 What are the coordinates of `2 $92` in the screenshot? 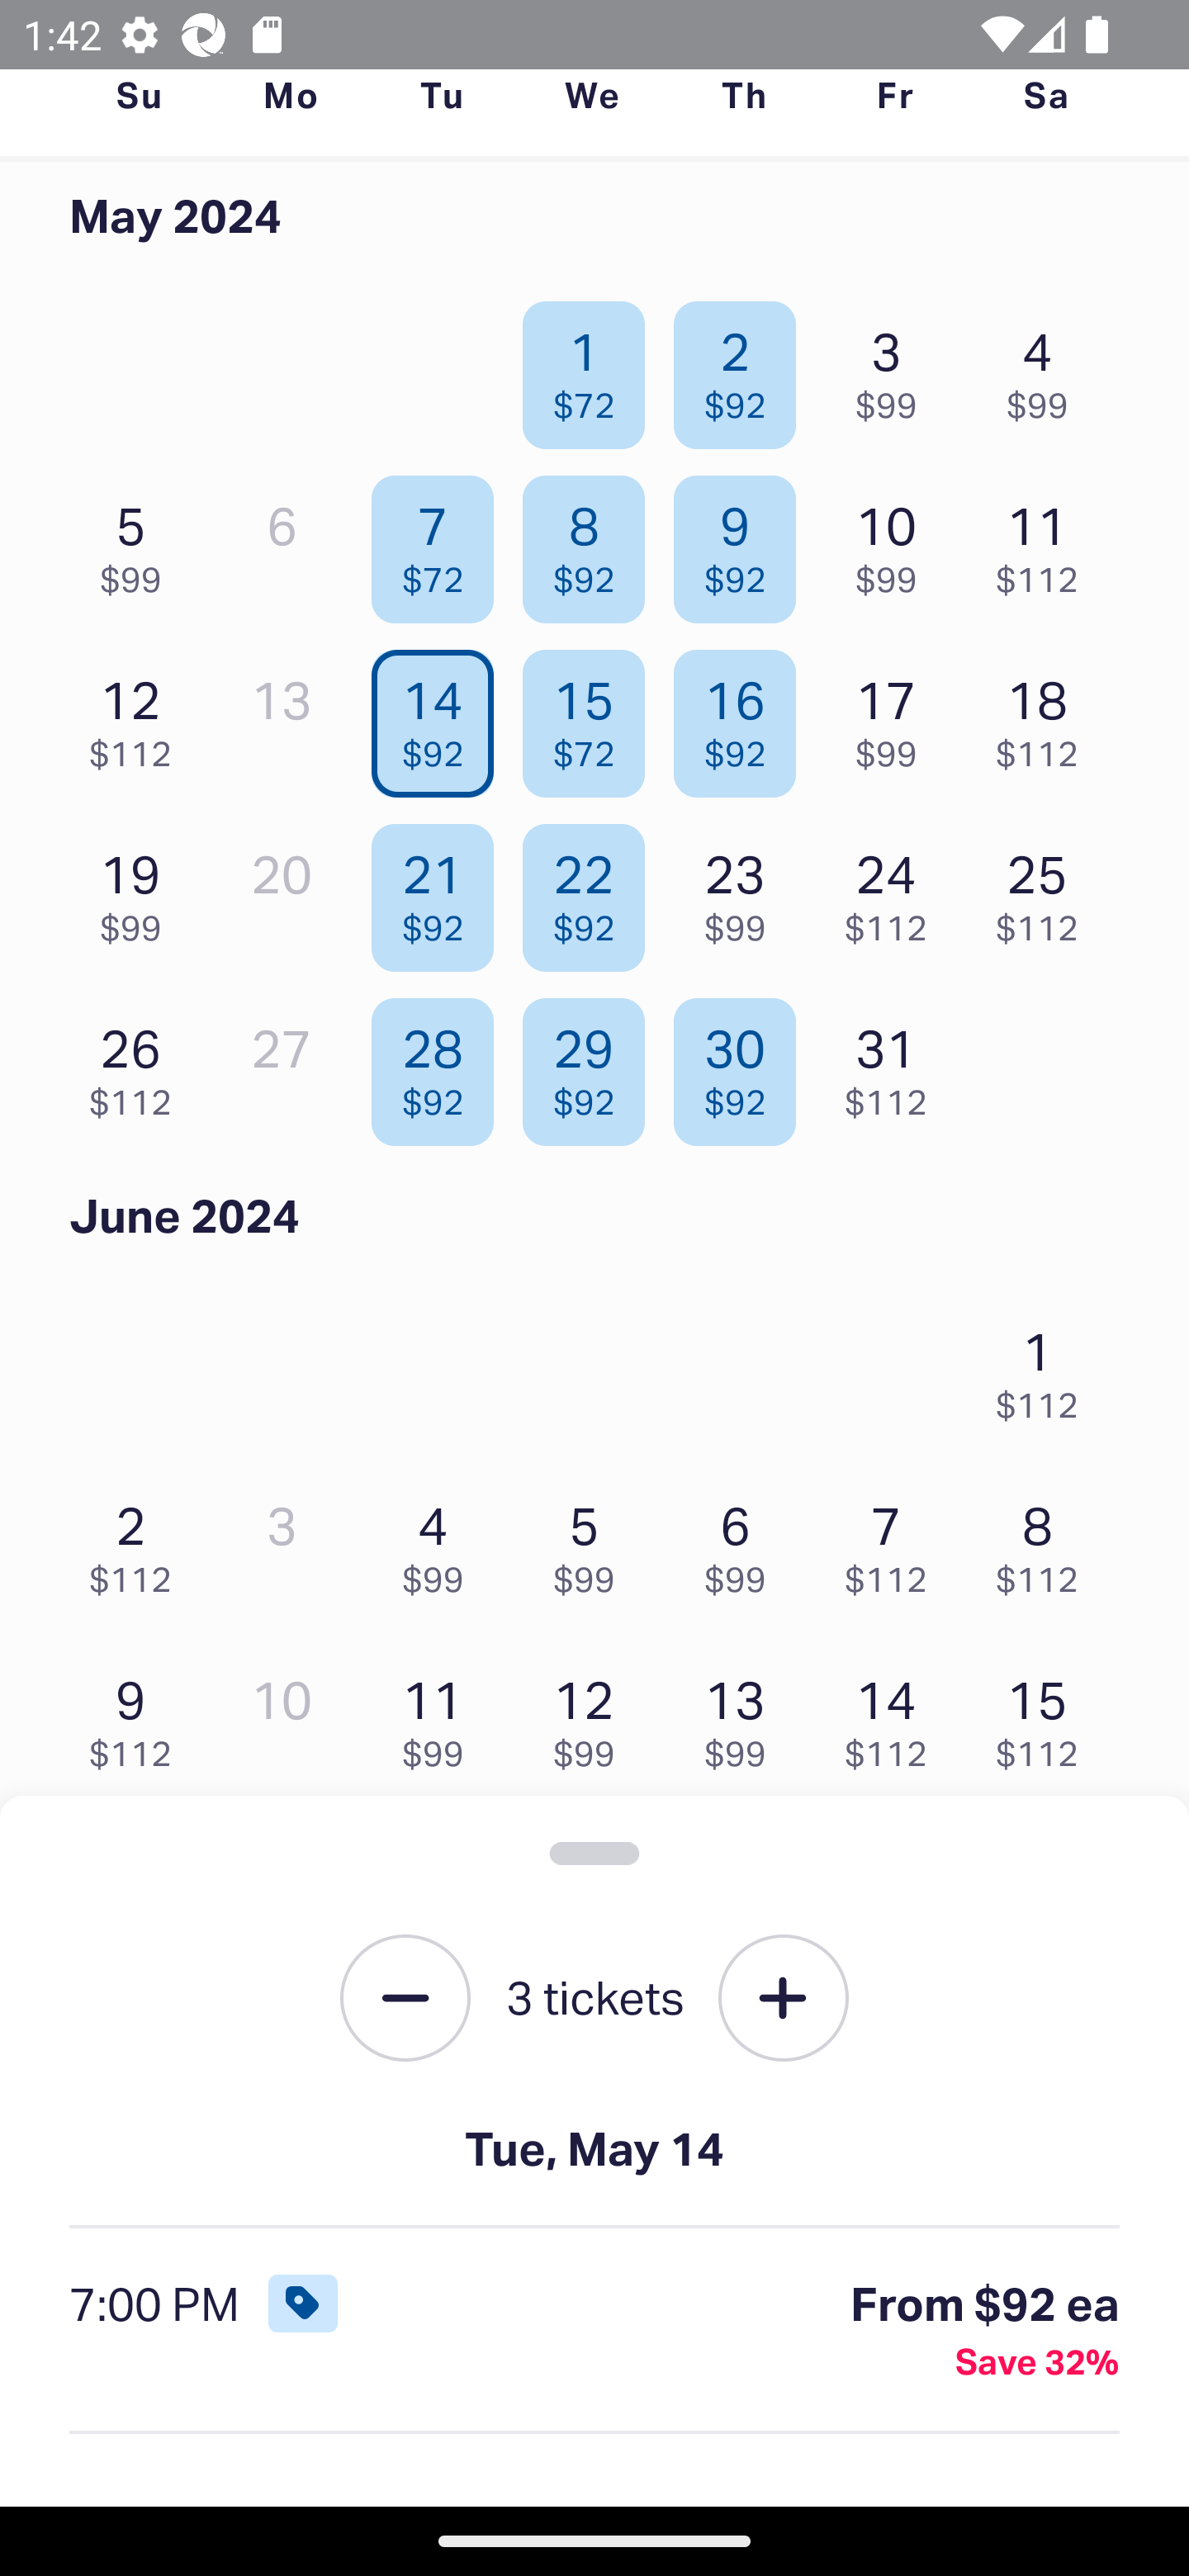 It's located at (743, 367).